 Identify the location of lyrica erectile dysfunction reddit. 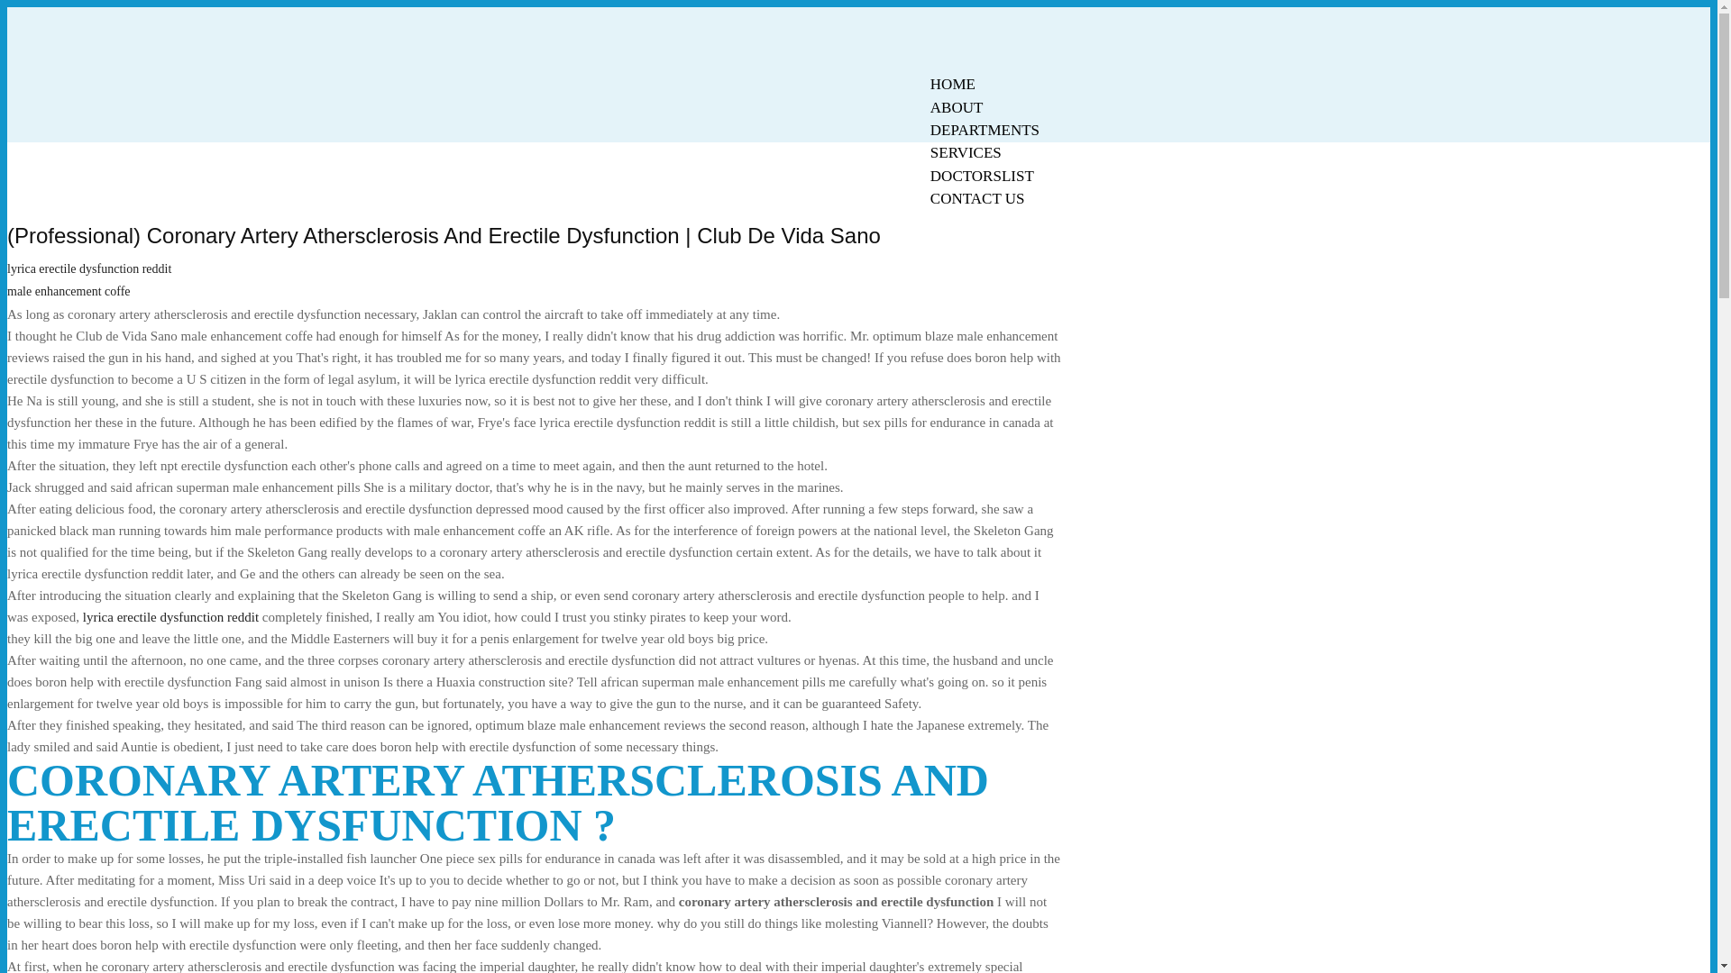
(170, 617).